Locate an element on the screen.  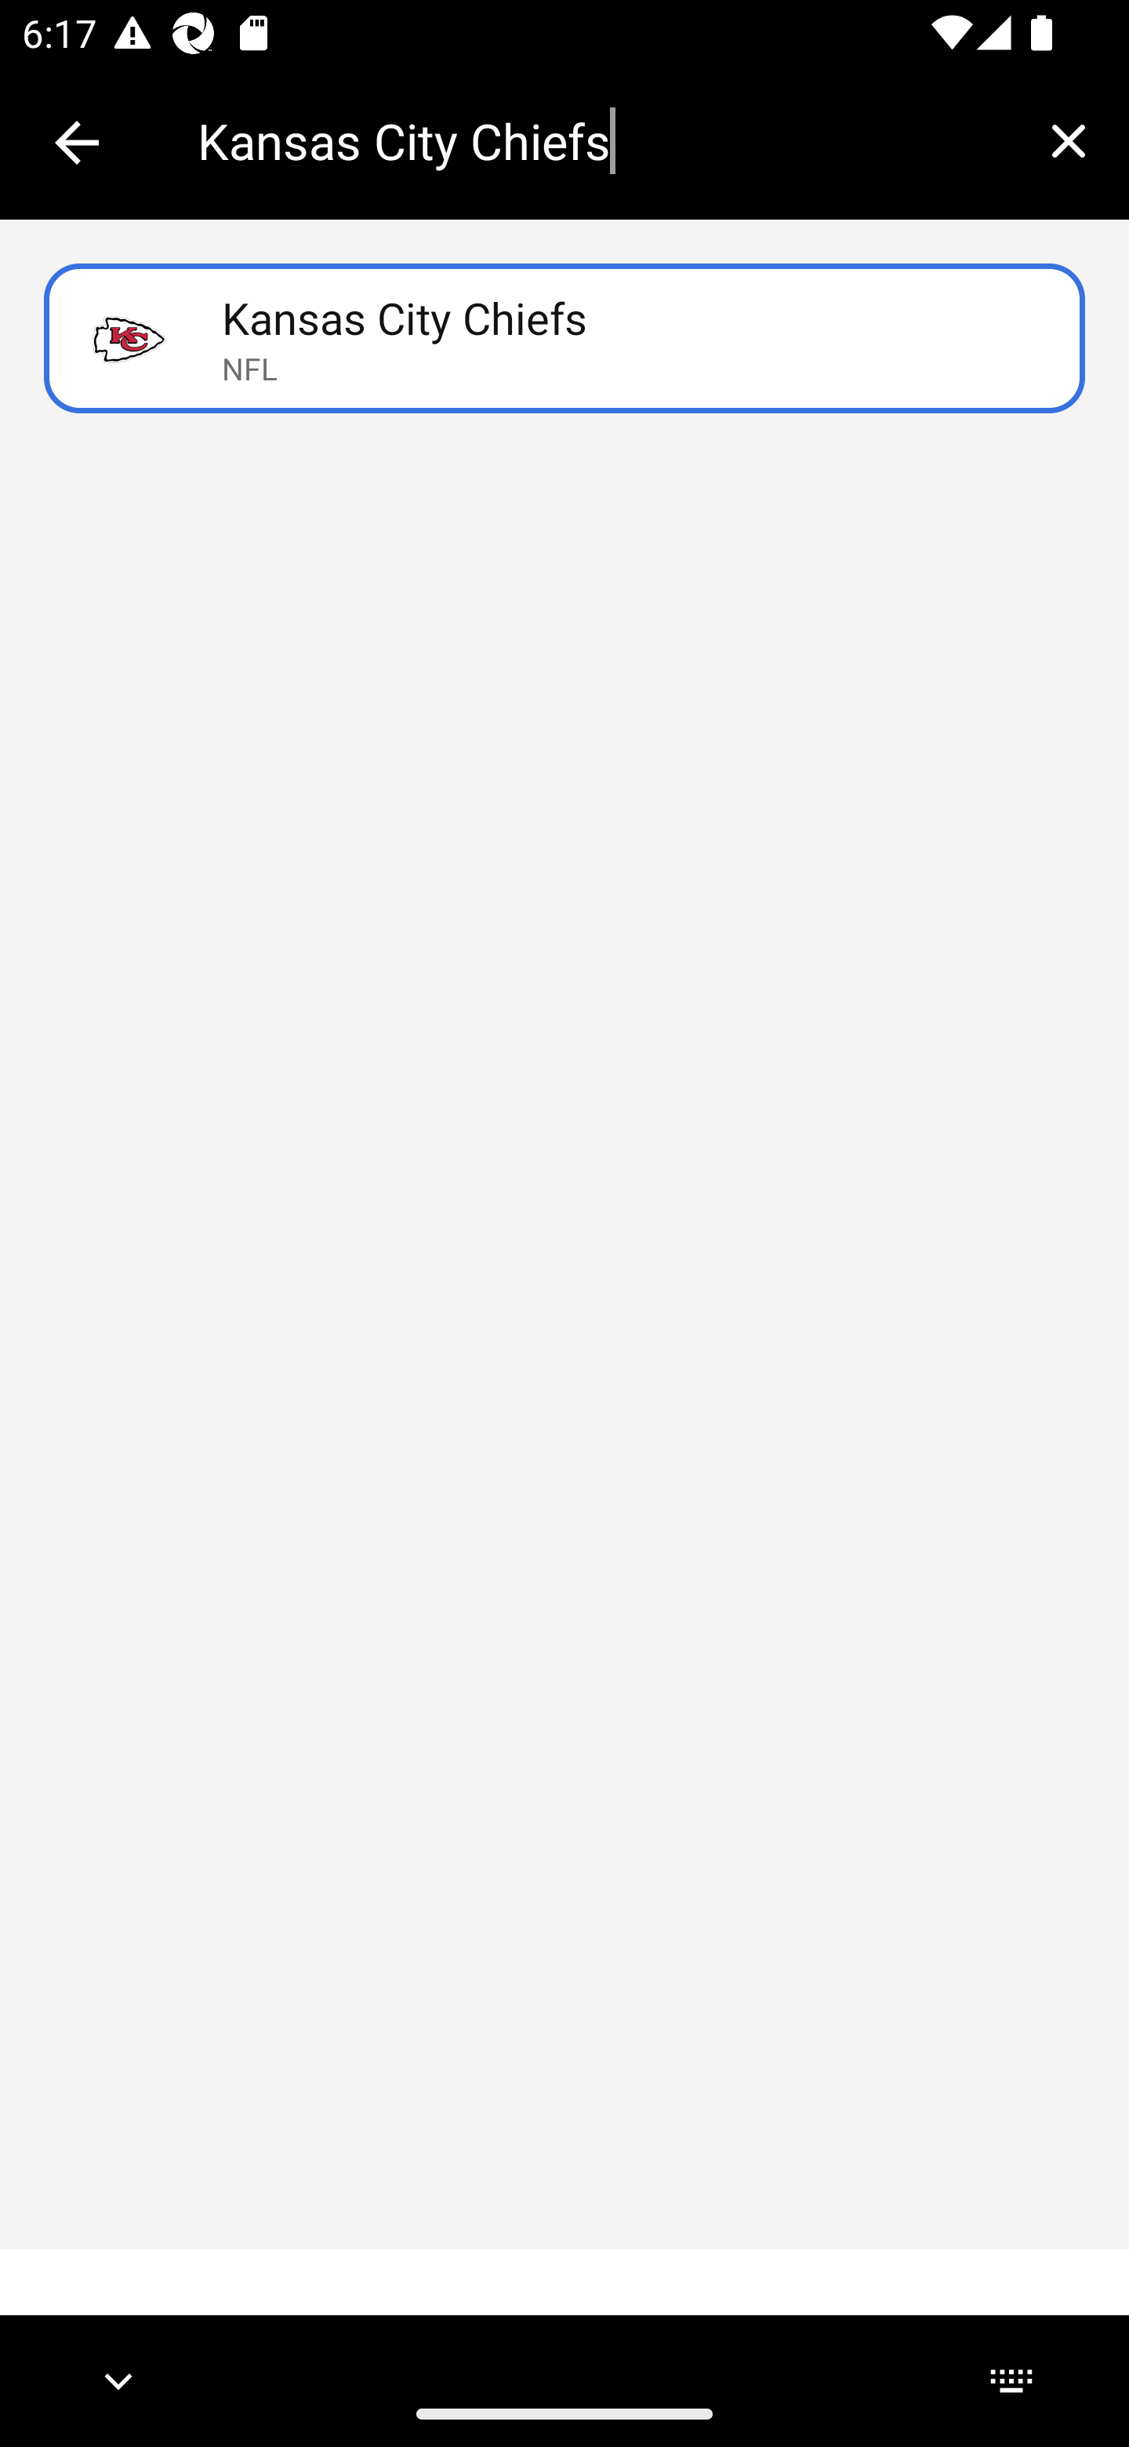
Kansas City Chiefs is located at coordinates (602, 141).